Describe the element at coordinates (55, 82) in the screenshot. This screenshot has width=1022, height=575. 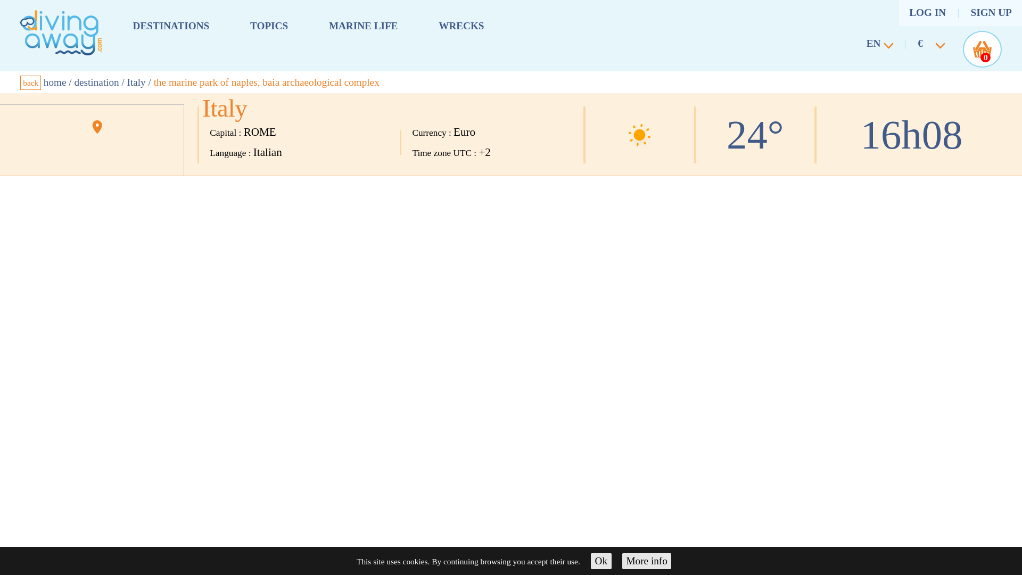
I see `home` at that location.